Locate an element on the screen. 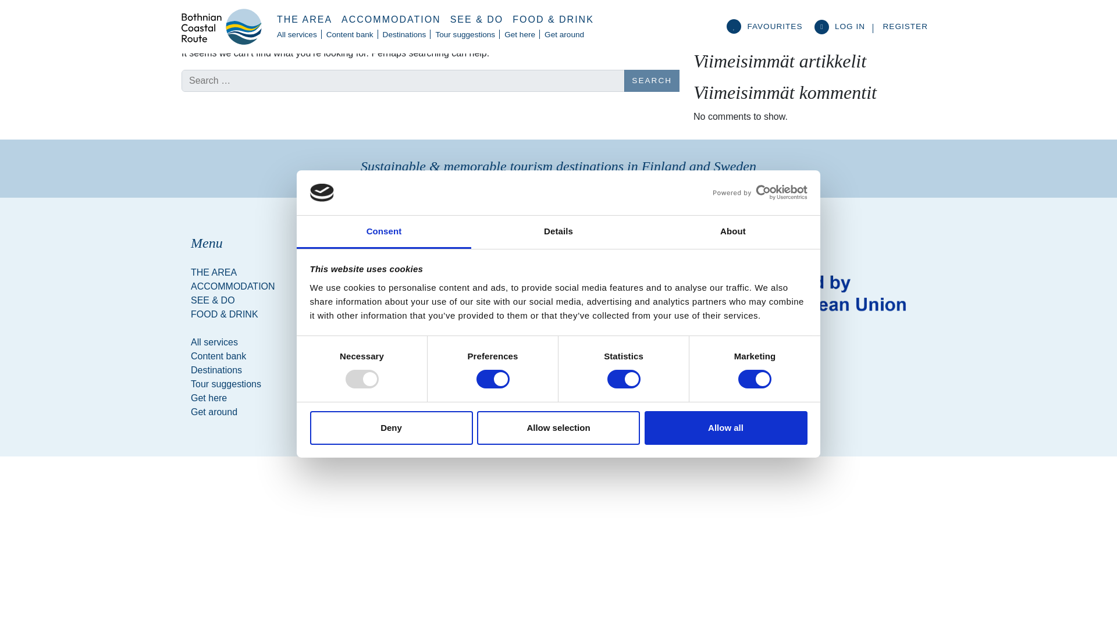 Image resolution: width=1117 pixels, height=628 pixels. Tour suggestions is located at coordinates (464, 35).